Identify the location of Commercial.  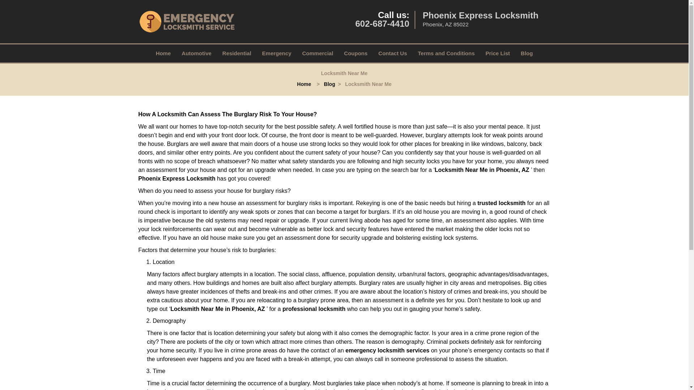
(317, 53).